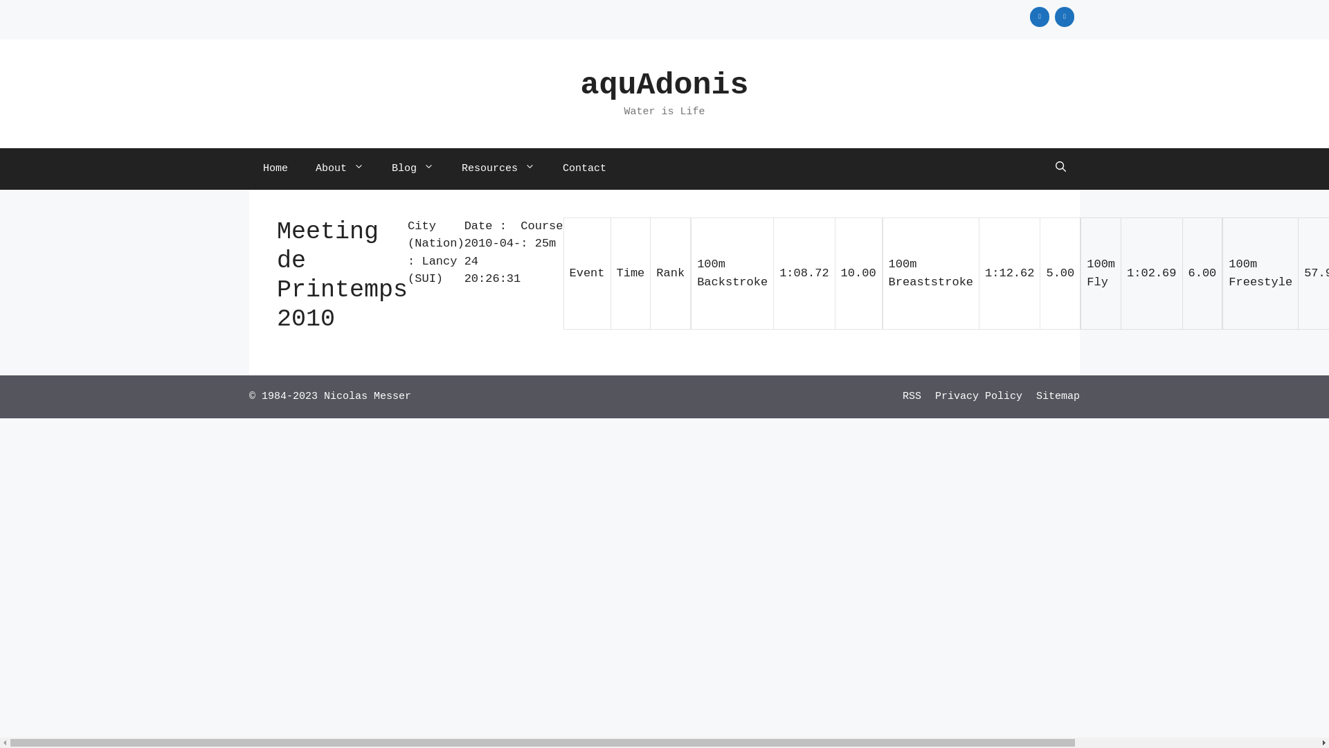 This screenshot has width=1329, height=748. What do you see at coordinates (1065, 17) in the screenshot?
I see `Twitter` at bounding box center [1065, 17].